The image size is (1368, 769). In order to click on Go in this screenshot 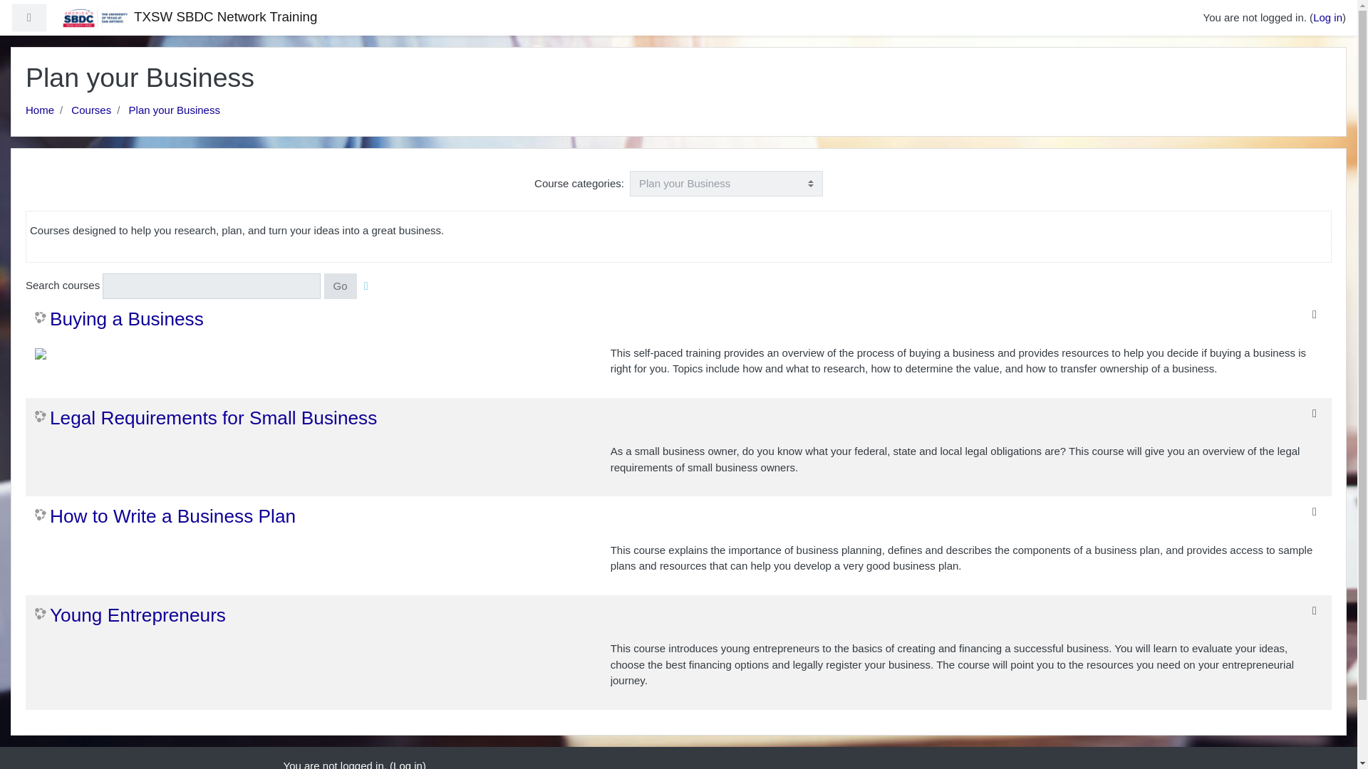, I will do `click(341, 286)`.